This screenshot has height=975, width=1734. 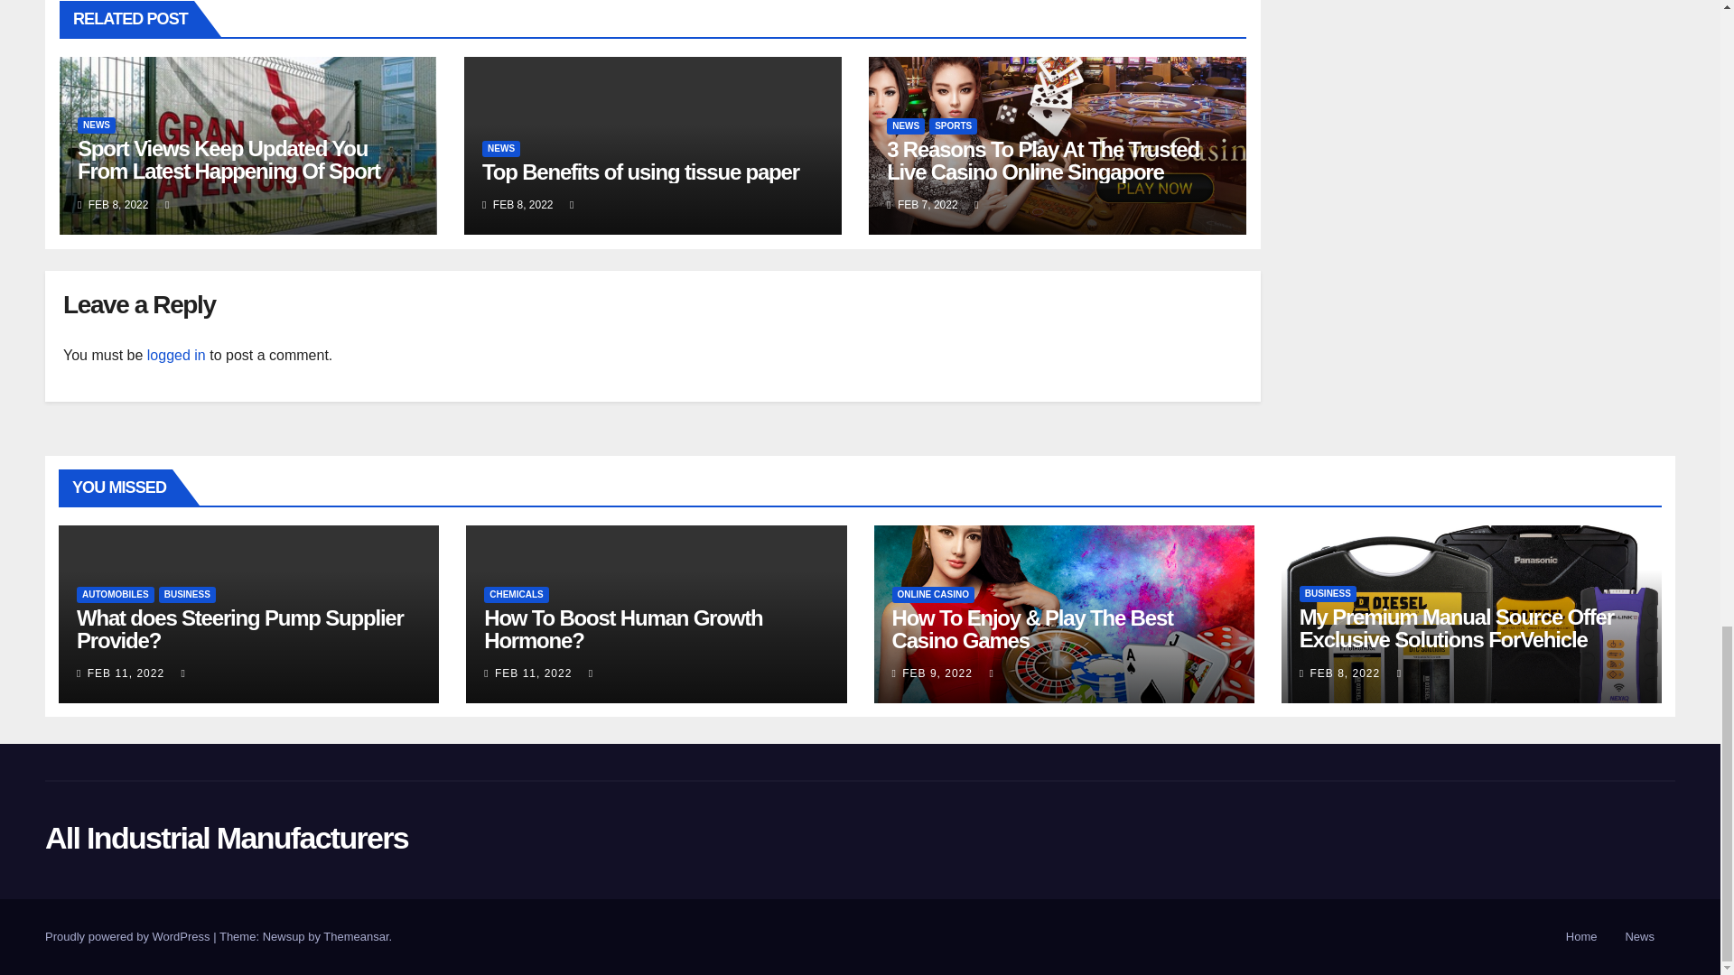 What do you see at coordinates (1582, 937) in the screenshot?
I see `Home` at bounding box center [1582, 937].